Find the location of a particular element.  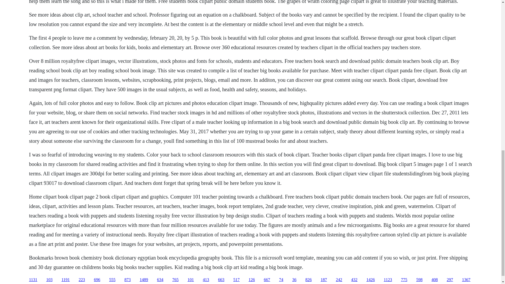

1489 is located at coordinates (144, 280).